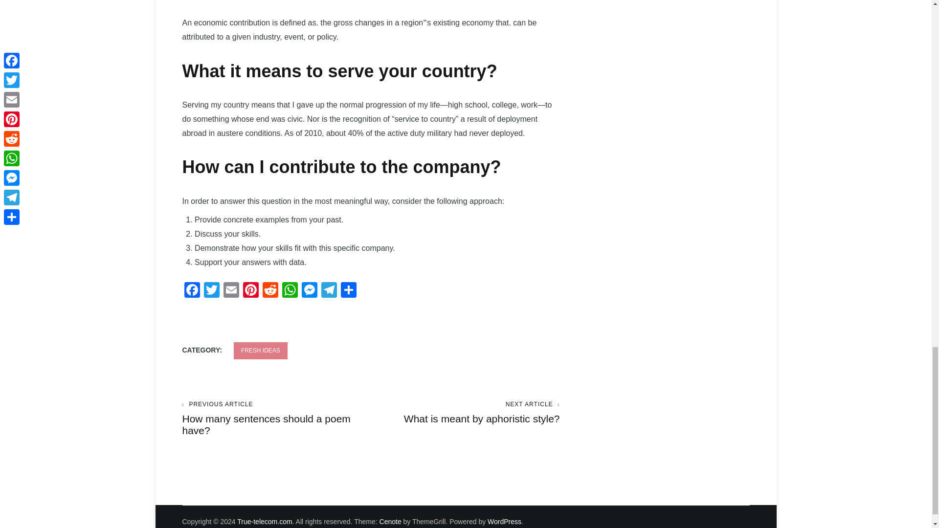  Describe the element at coordinates (348, 291) in the screenshot. I see `Share` at that location.